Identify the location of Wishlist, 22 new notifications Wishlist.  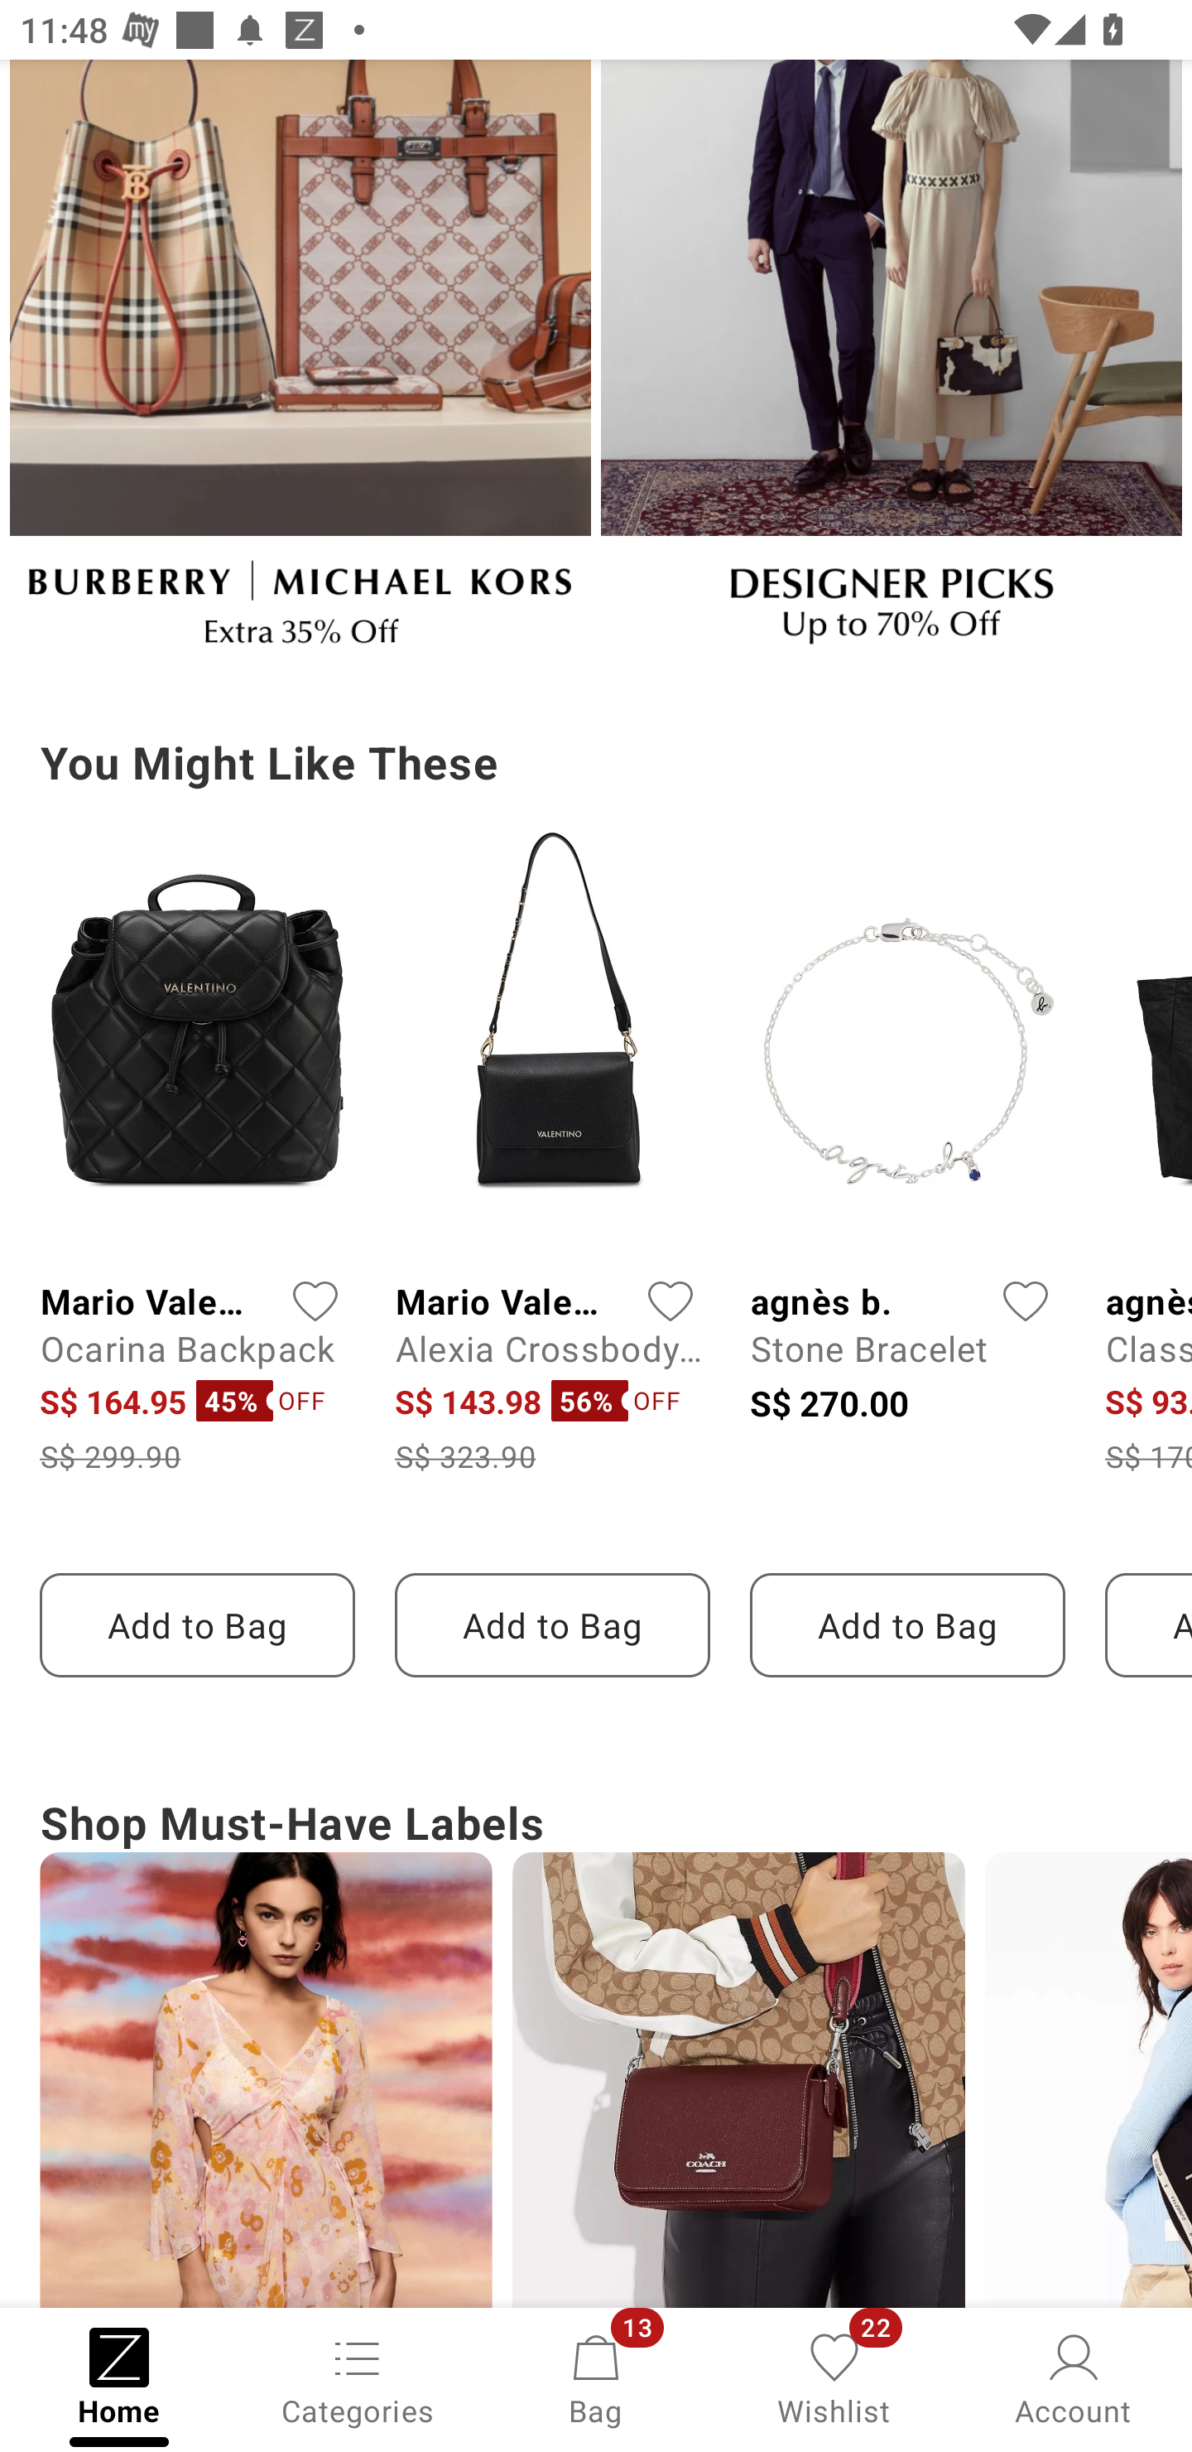
(834, 2377).